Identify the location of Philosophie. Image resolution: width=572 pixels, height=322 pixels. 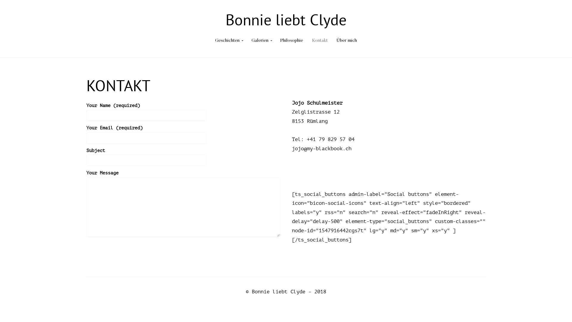
(292, 41).